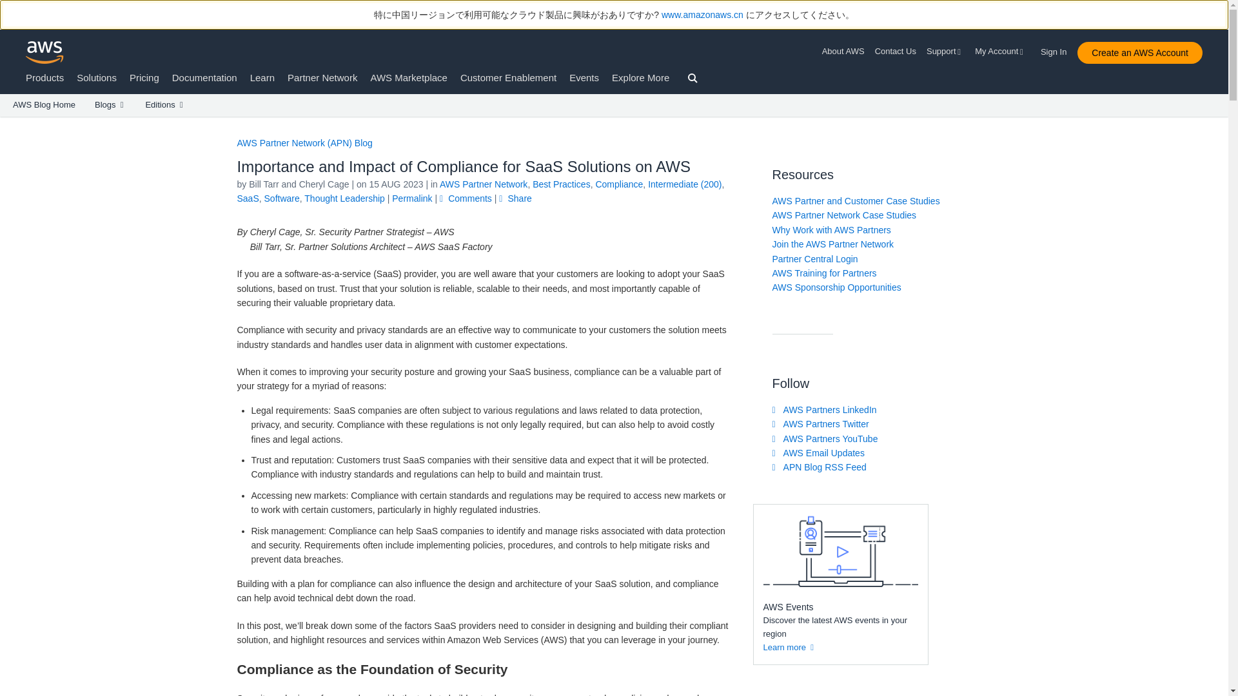 This screenshot has height=696, width=1238. I want to click on View all posts in Thought Leadership, so click(344, 198).